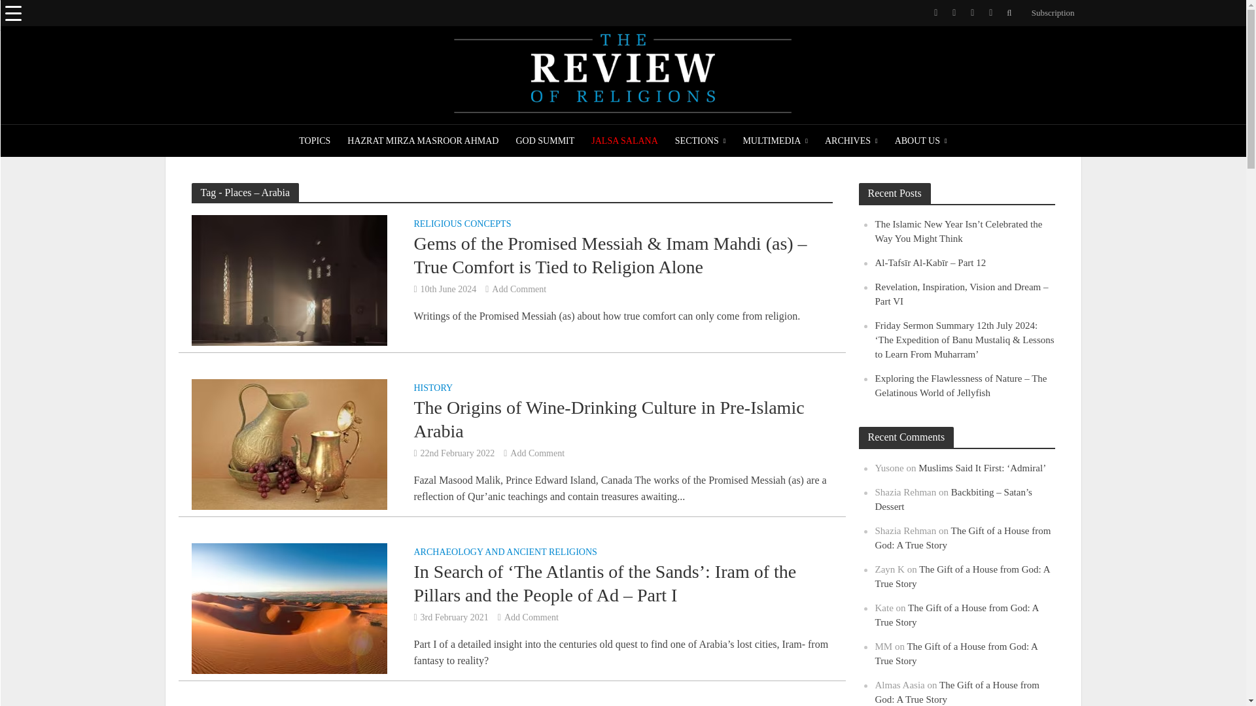 The height and width of the screenshot is (706, 1256). What do you see at coordinates (624, 141) in the screenshot?
I see `JALSA SALANA` at bounding box center [624, 141].